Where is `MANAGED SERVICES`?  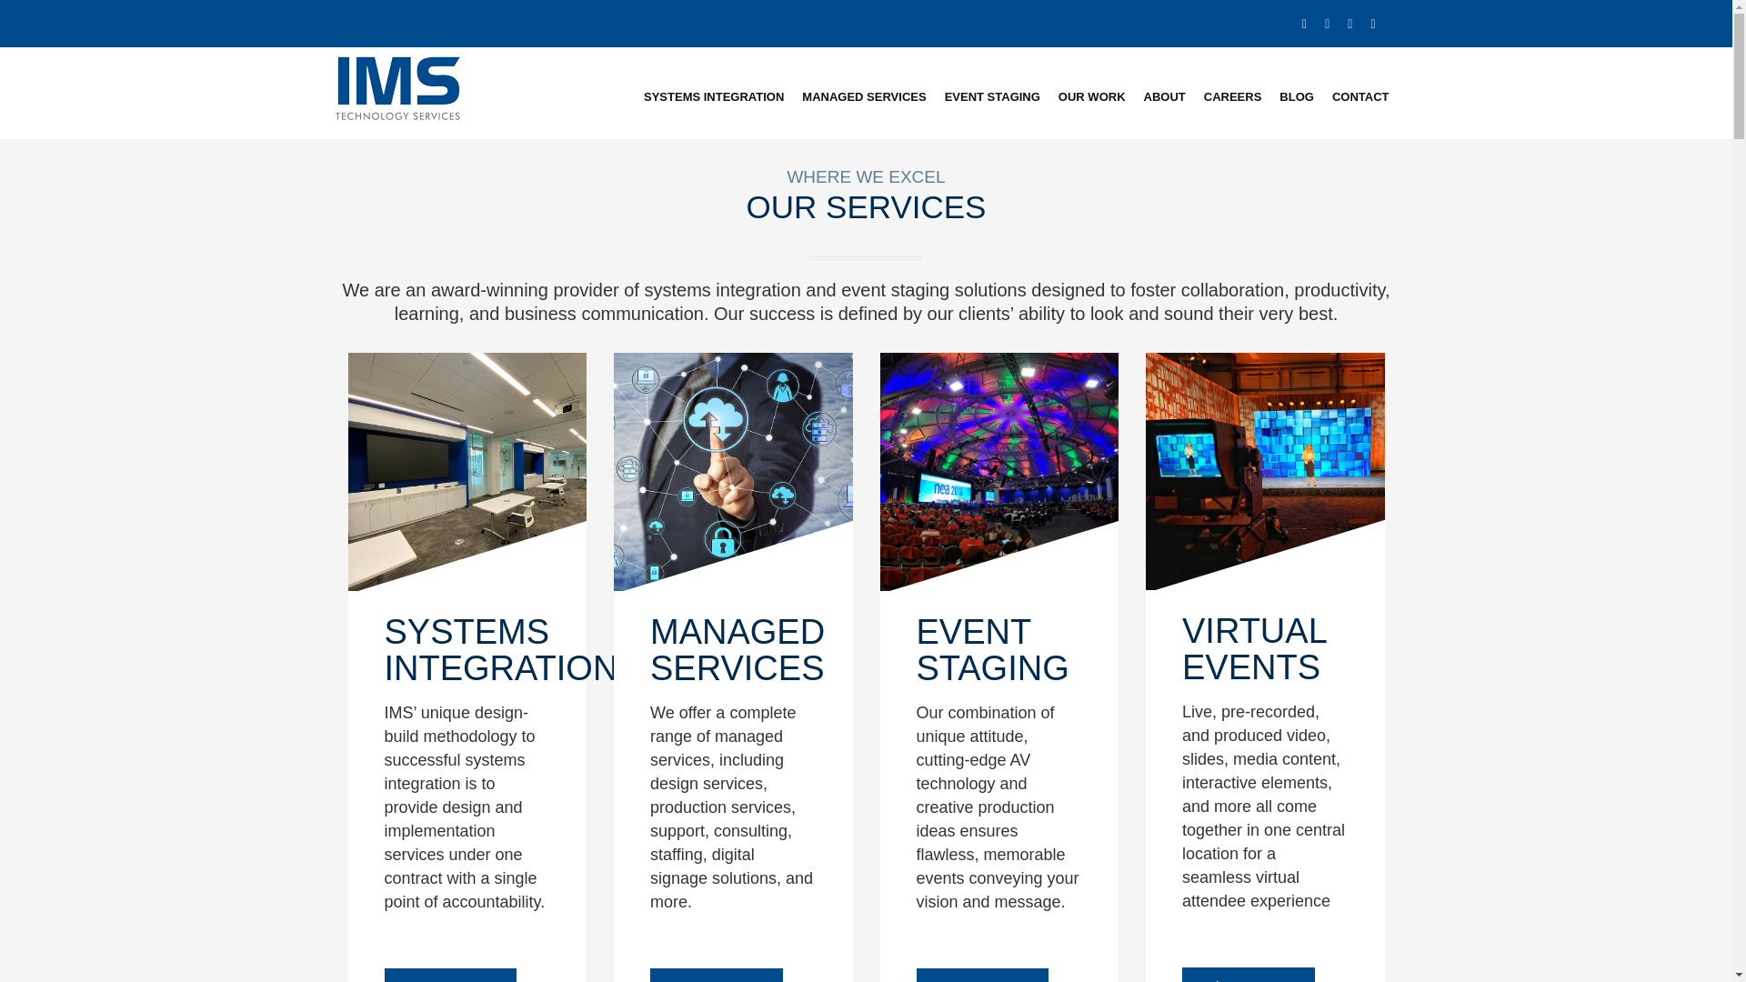
MANAGED SERVICES is located at coordinates (863, 96).